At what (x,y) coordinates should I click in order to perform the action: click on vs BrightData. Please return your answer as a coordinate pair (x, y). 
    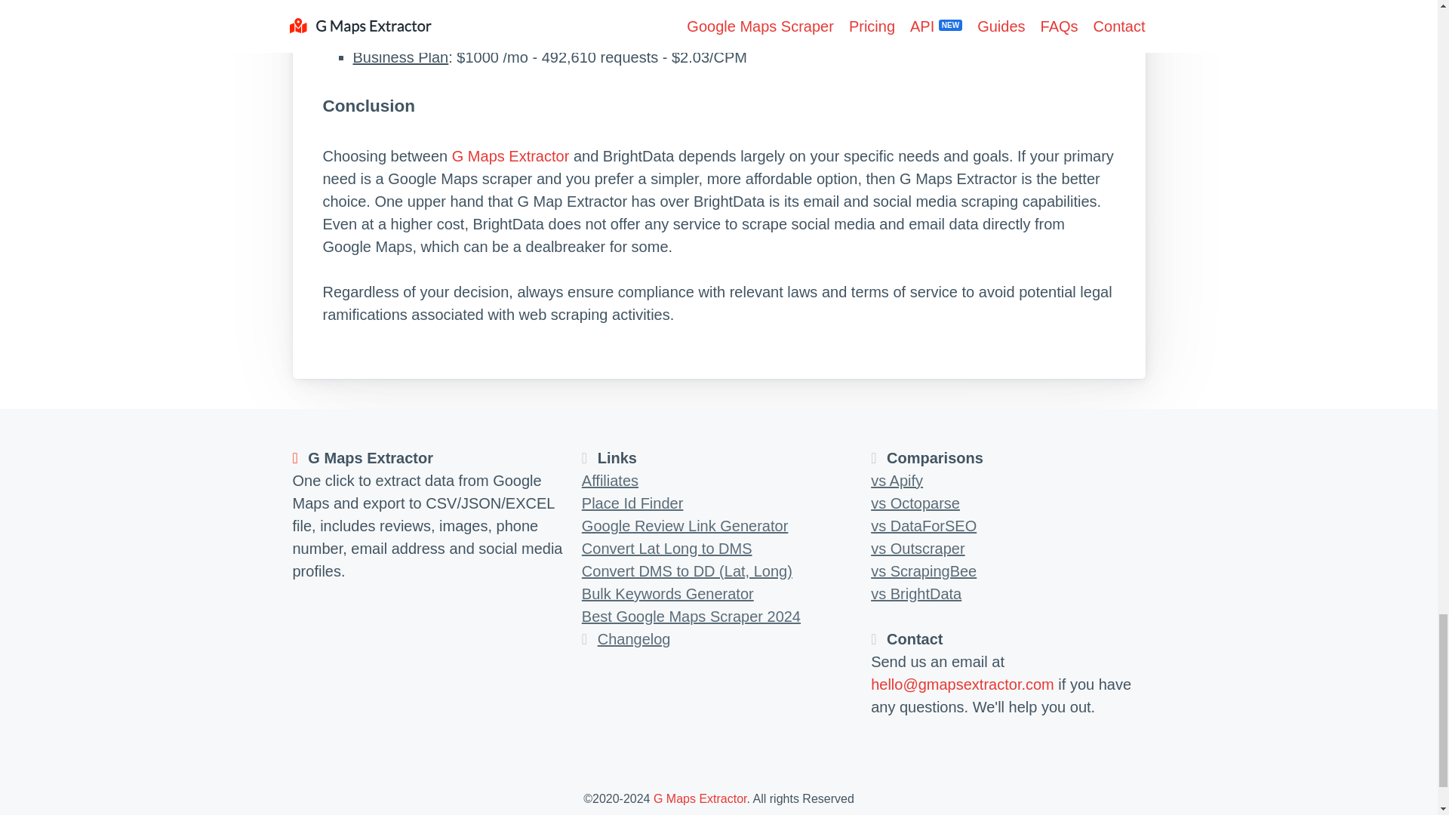
    Looking at the image, I should click on (916, 594).